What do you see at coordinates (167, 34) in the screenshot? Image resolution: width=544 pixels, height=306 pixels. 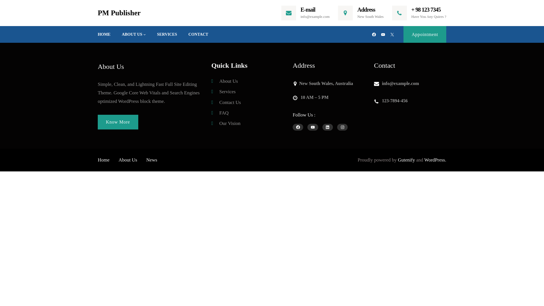 I see `SERVICES` at bounding box center [167, 34].